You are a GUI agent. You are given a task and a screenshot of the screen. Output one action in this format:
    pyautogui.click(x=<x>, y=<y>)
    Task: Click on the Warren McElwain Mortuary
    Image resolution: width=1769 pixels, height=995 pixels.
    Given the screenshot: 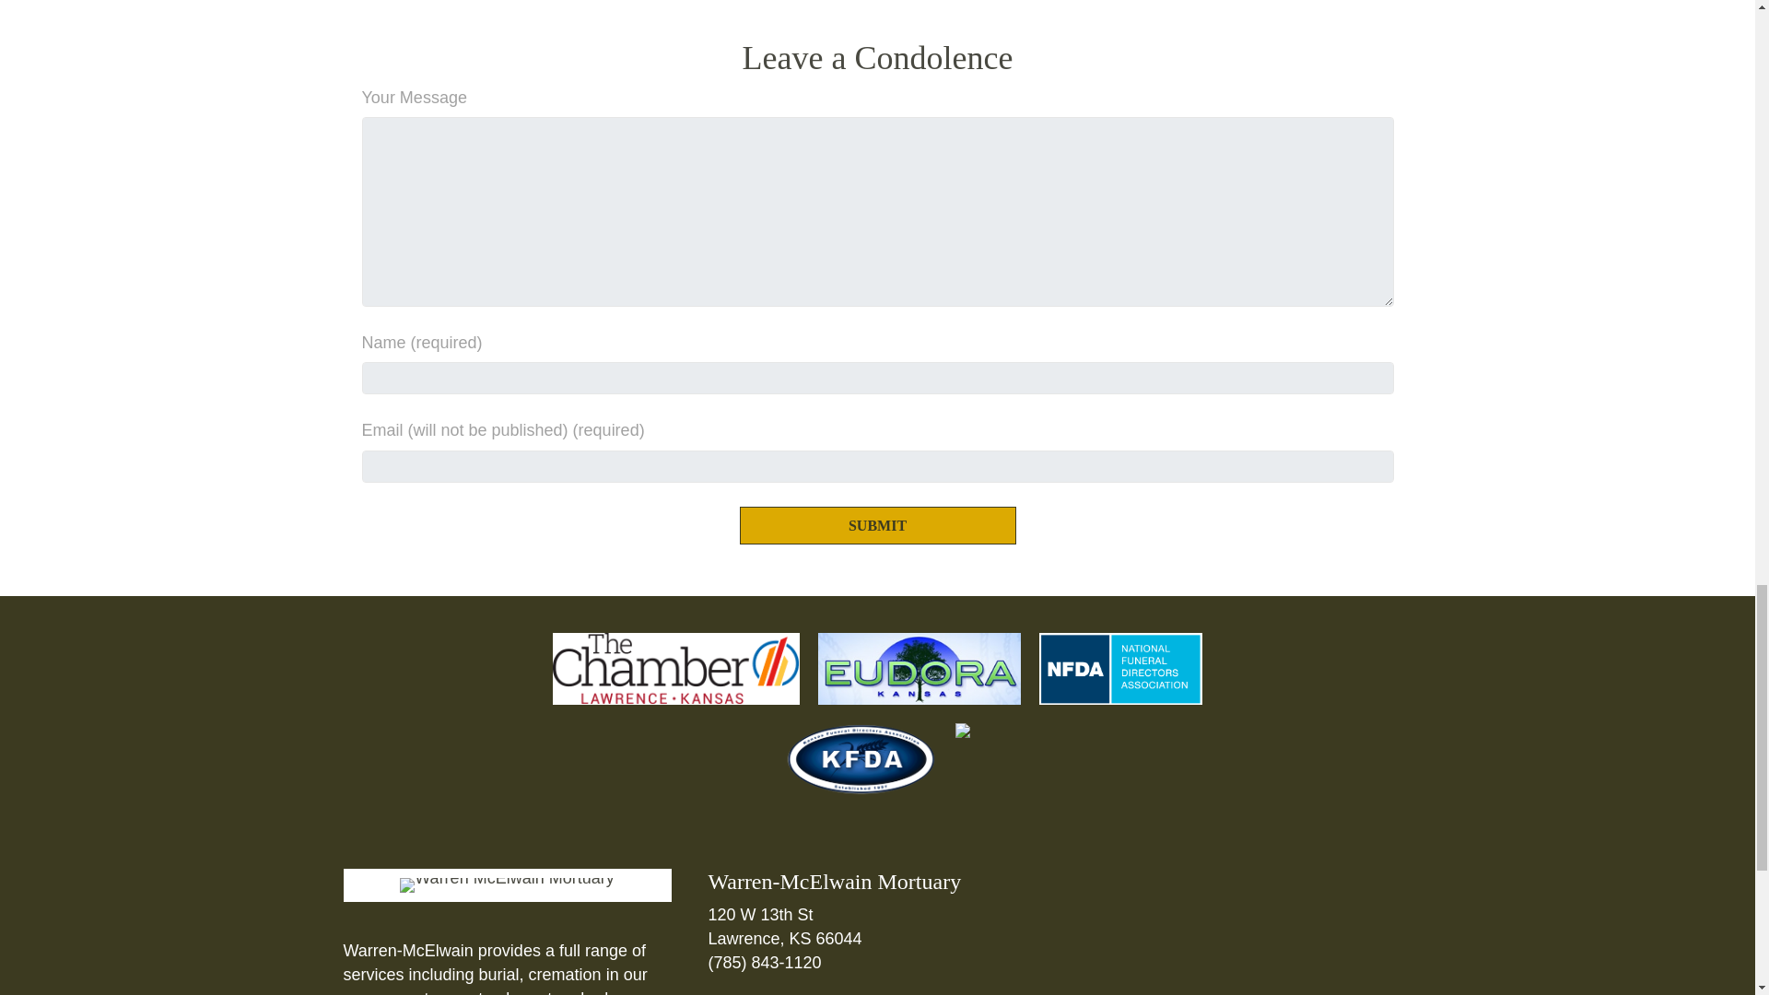 What is the action you would take?
    pyautogui.click(x=507, y=884)
    